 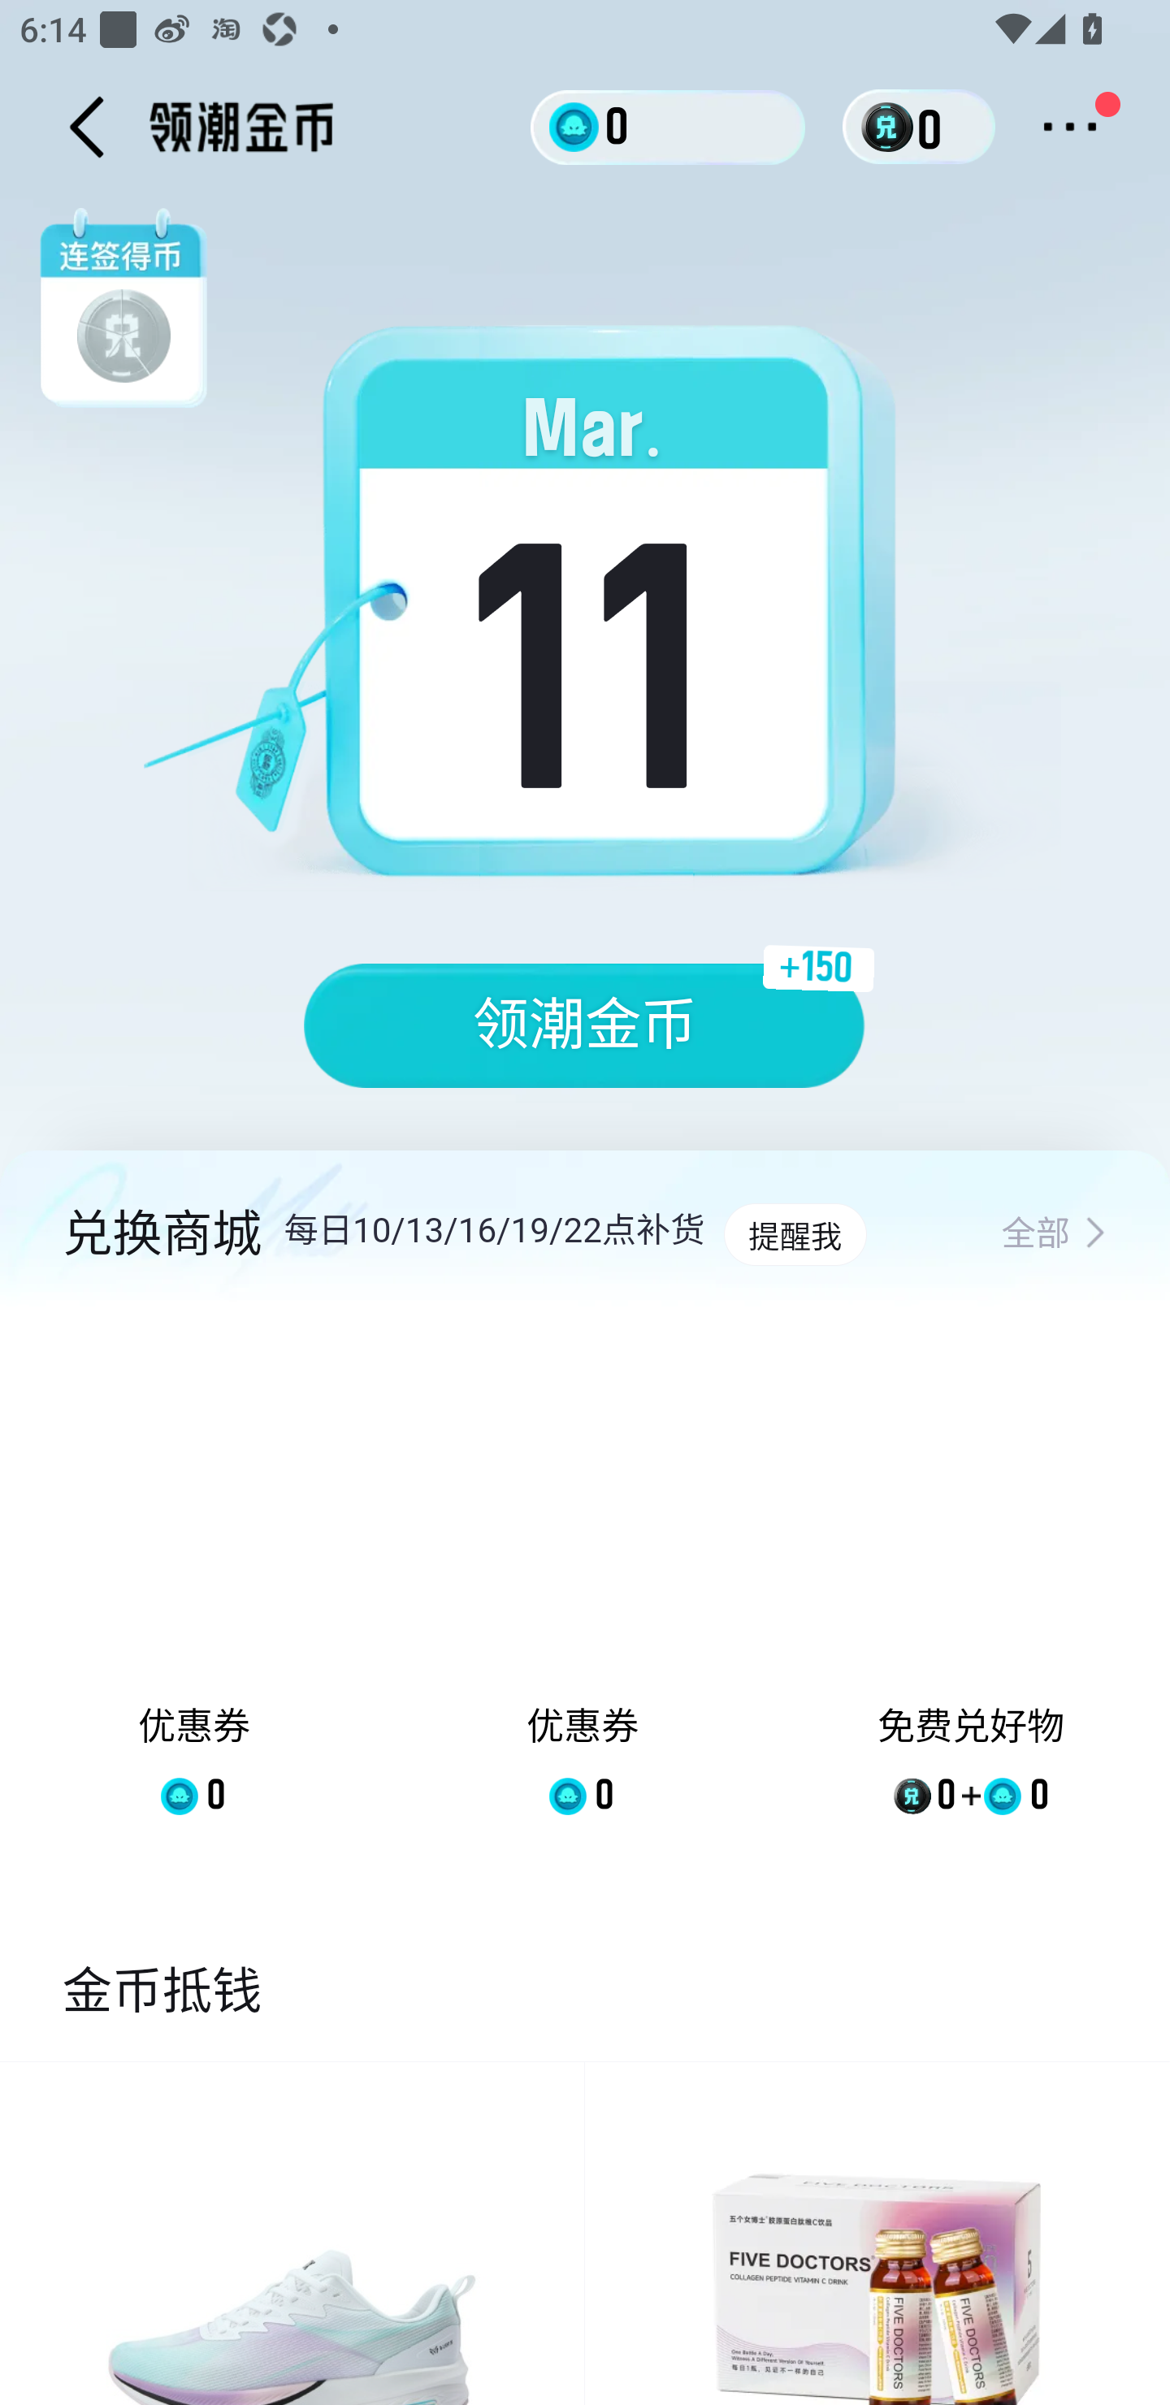 What do you see at coordinates (585, 1025) in the screenshot?
I see `领潮金币 + 150` at bounding box center [585, 1025].